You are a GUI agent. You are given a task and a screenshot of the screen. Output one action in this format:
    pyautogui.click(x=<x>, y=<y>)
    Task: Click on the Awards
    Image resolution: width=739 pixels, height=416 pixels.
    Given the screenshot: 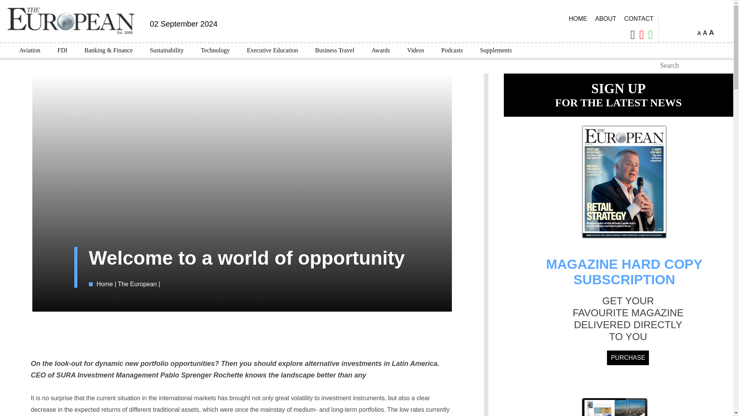 What is the action you would take?
    pyautogui.click(x=380, y=50)
    